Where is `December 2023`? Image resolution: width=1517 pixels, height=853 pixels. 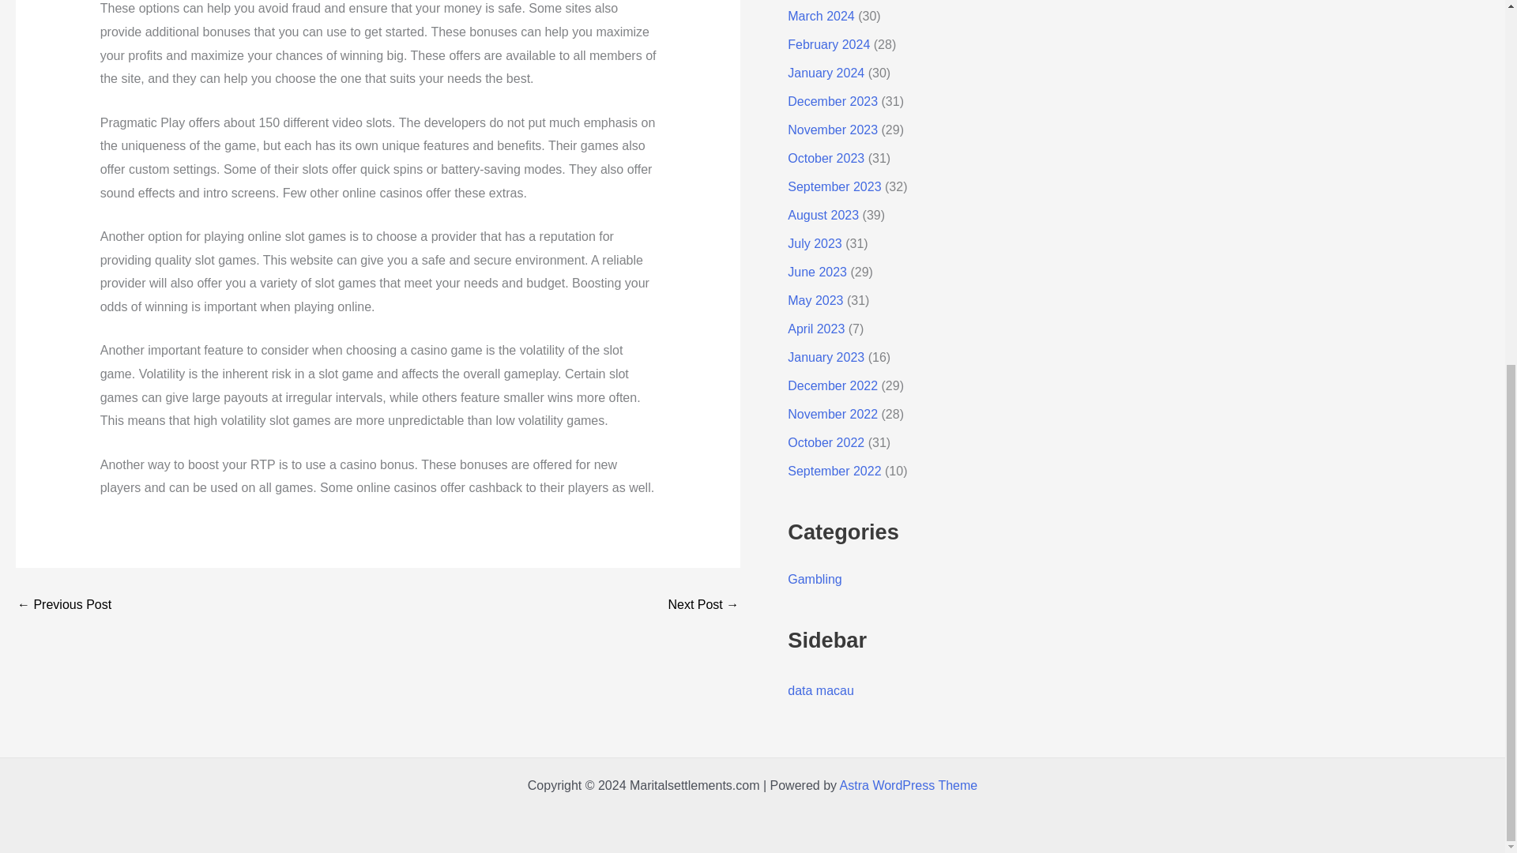 December 2023 is located at coordinates (833, 101).